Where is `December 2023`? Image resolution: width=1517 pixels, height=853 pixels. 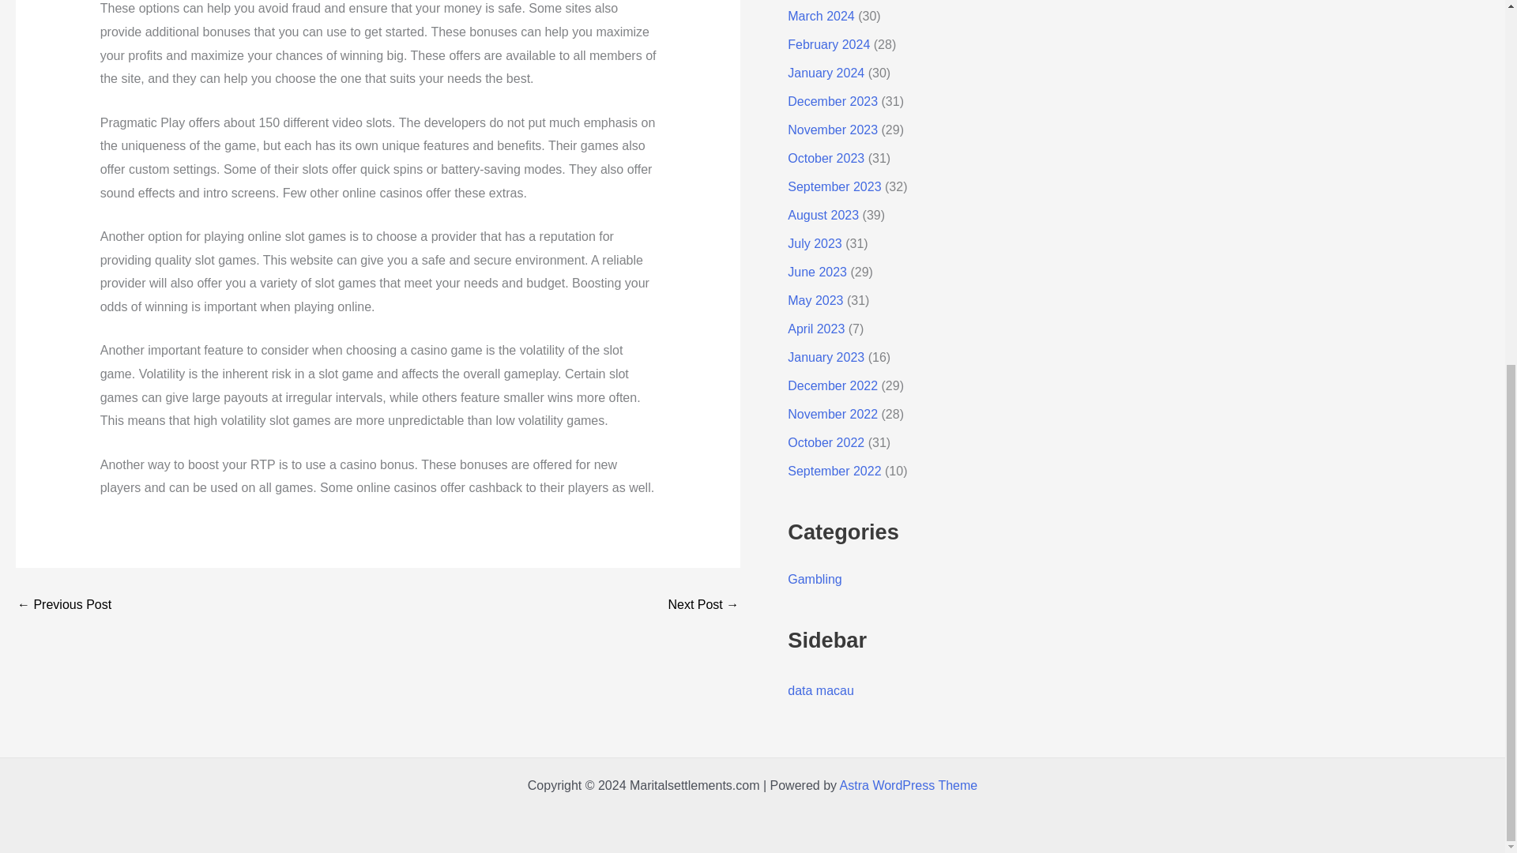 December 2023 is located at coordinates (833, 101).